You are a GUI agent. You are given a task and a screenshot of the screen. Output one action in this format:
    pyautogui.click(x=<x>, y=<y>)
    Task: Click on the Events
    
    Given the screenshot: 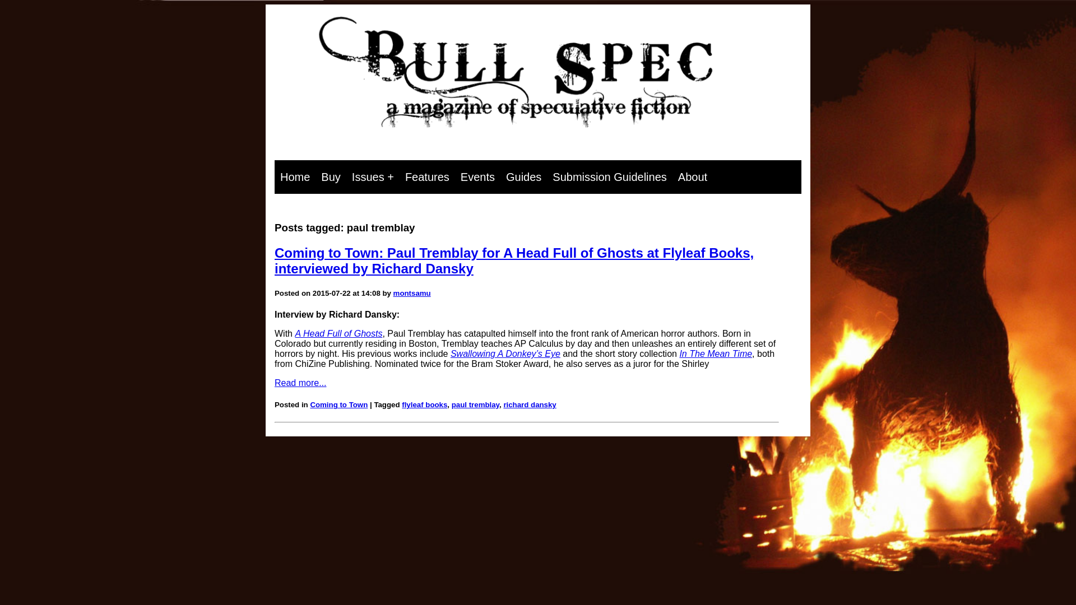 What is the action you would take?
    pyautogui.click(x=477, y=177)
    